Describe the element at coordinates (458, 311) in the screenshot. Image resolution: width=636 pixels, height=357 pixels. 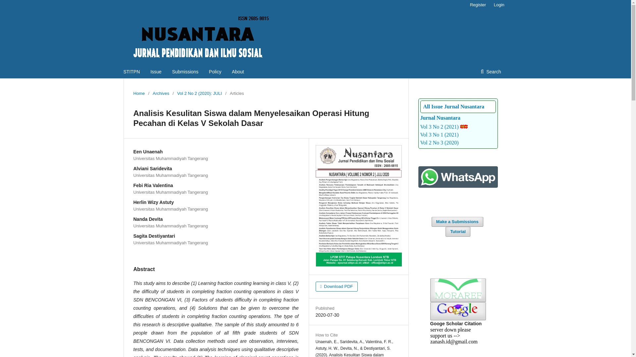
I see `Google Scholar` at that location.